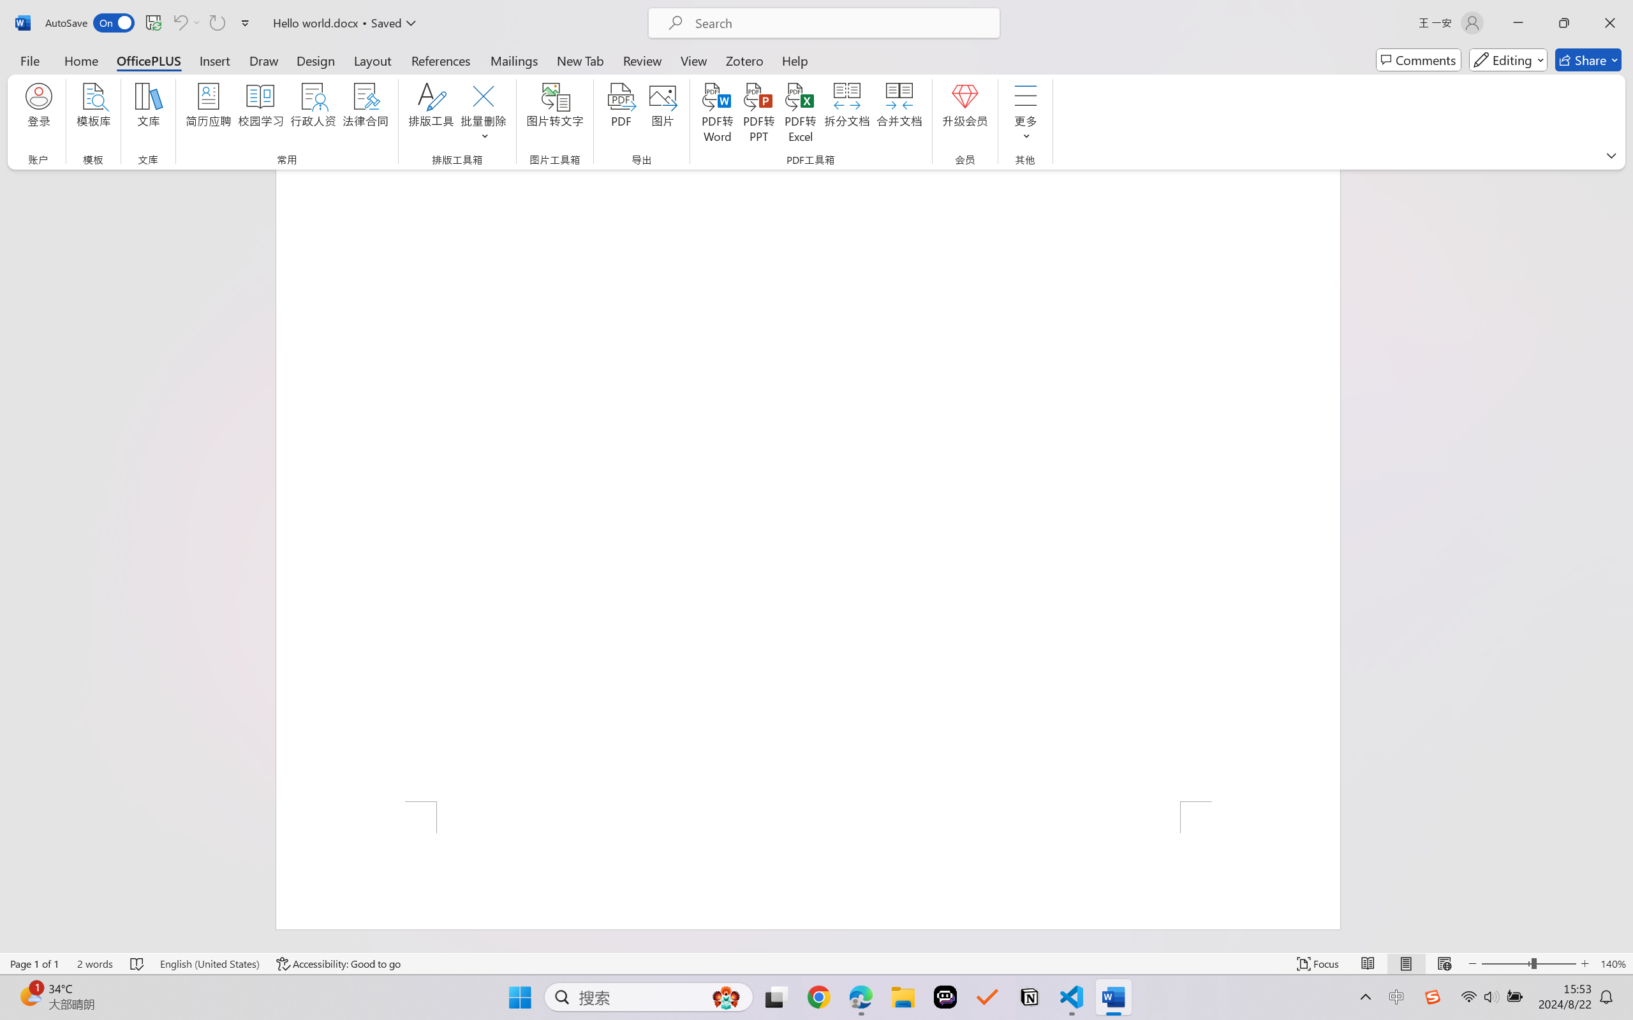 The width and height of the screenshot is (1633, 1020). Describe the element at coordinates (1407, 964) in the screenshot. I see `Print Layout` at that location.